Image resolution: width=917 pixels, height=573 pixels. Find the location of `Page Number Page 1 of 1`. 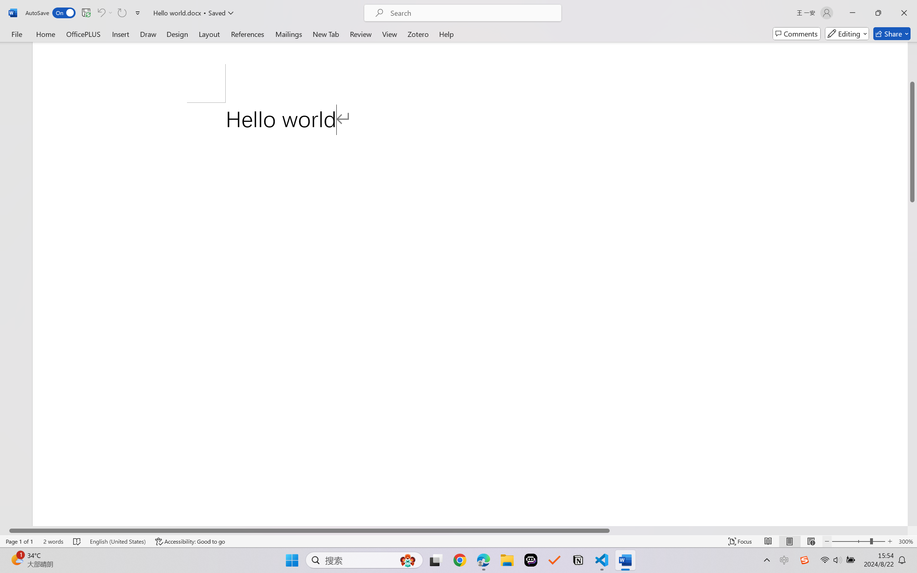

Page Number Page 1 of 1 is located at coordinates (19, 541).